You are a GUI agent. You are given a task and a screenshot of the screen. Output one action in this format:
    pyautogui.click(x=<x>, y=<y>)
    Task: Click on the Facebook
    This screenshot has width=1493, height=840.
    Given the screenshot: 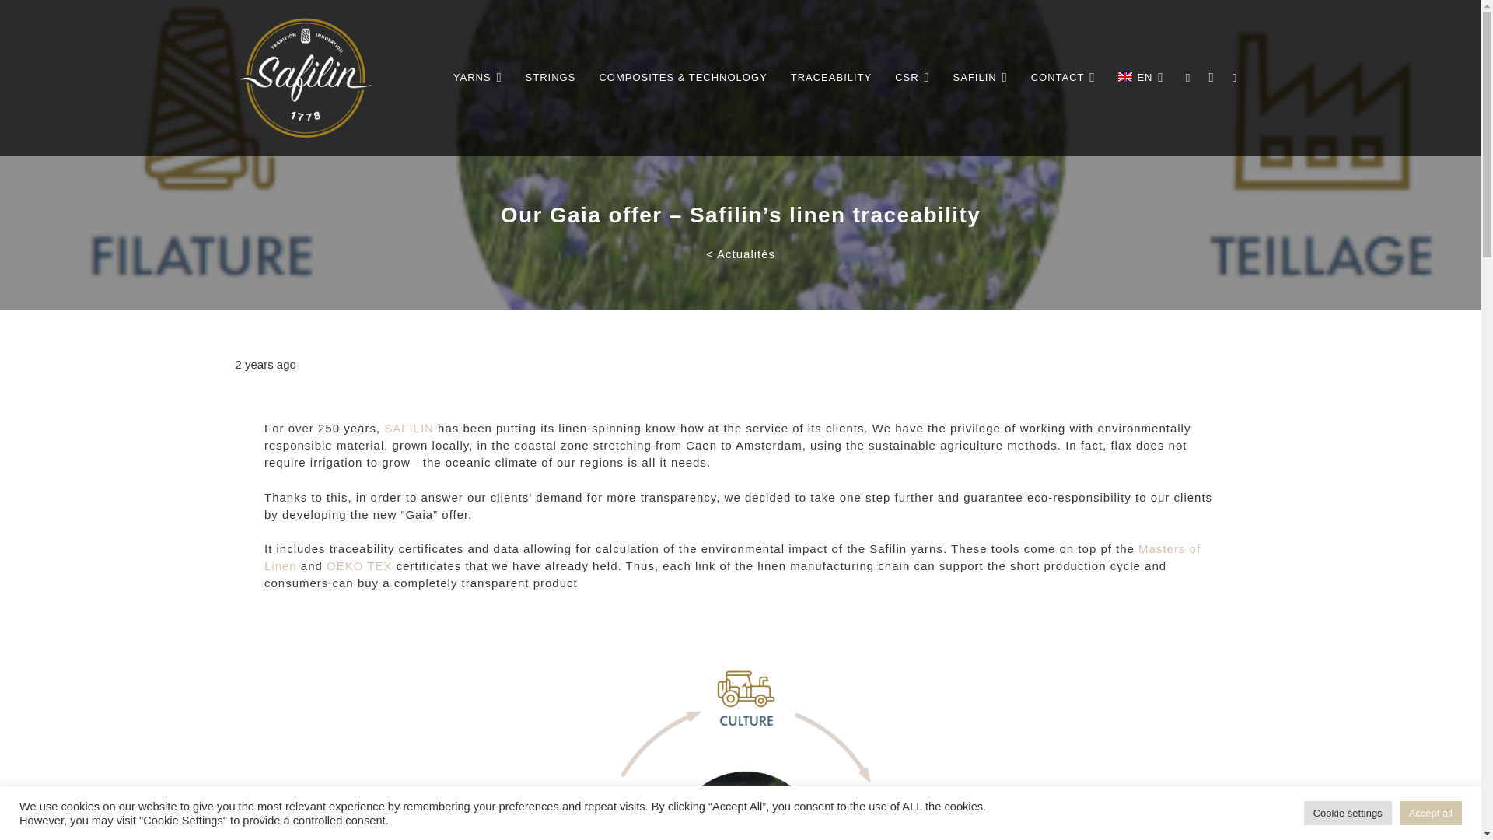 What is the action you would take?
    pyautogui.click(x=1233, y=78)
    